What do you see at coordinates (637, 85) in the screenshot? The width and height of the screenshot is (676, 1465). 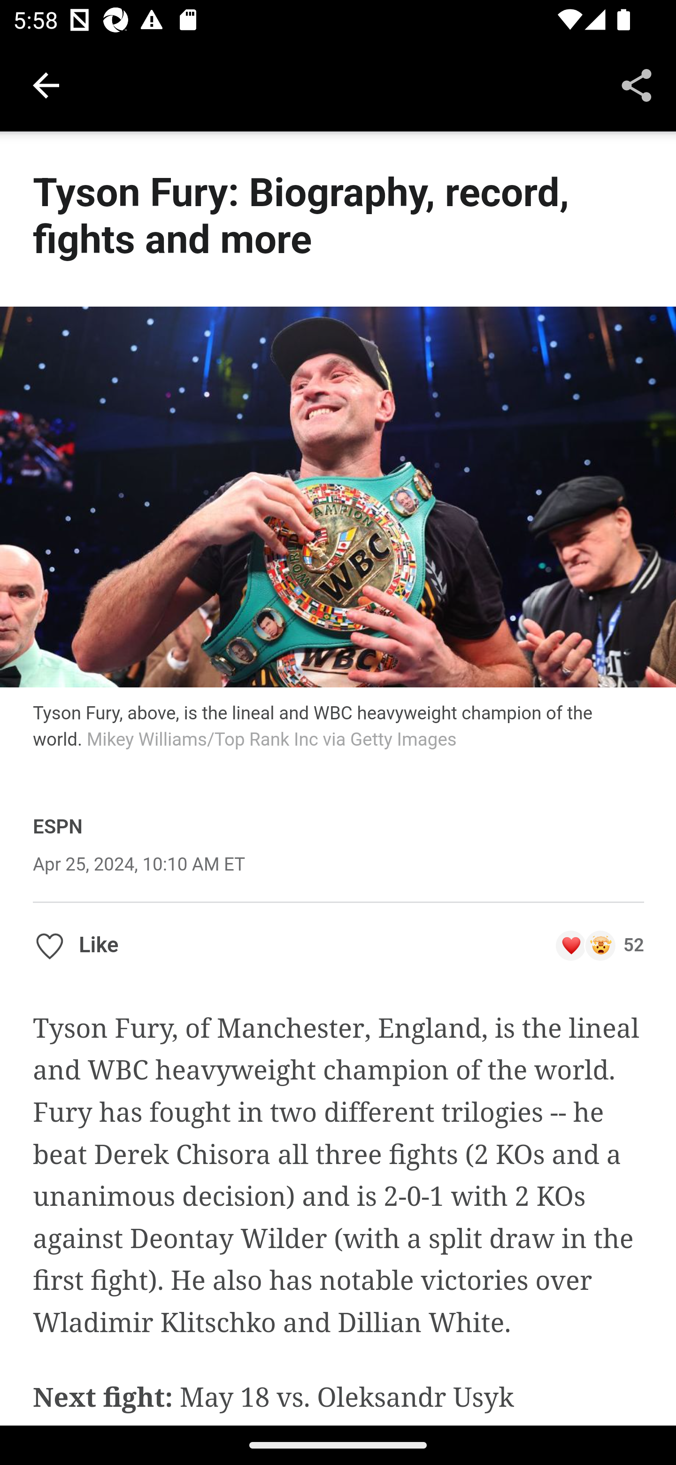 I see `Share` at bounding box center [637, 85].